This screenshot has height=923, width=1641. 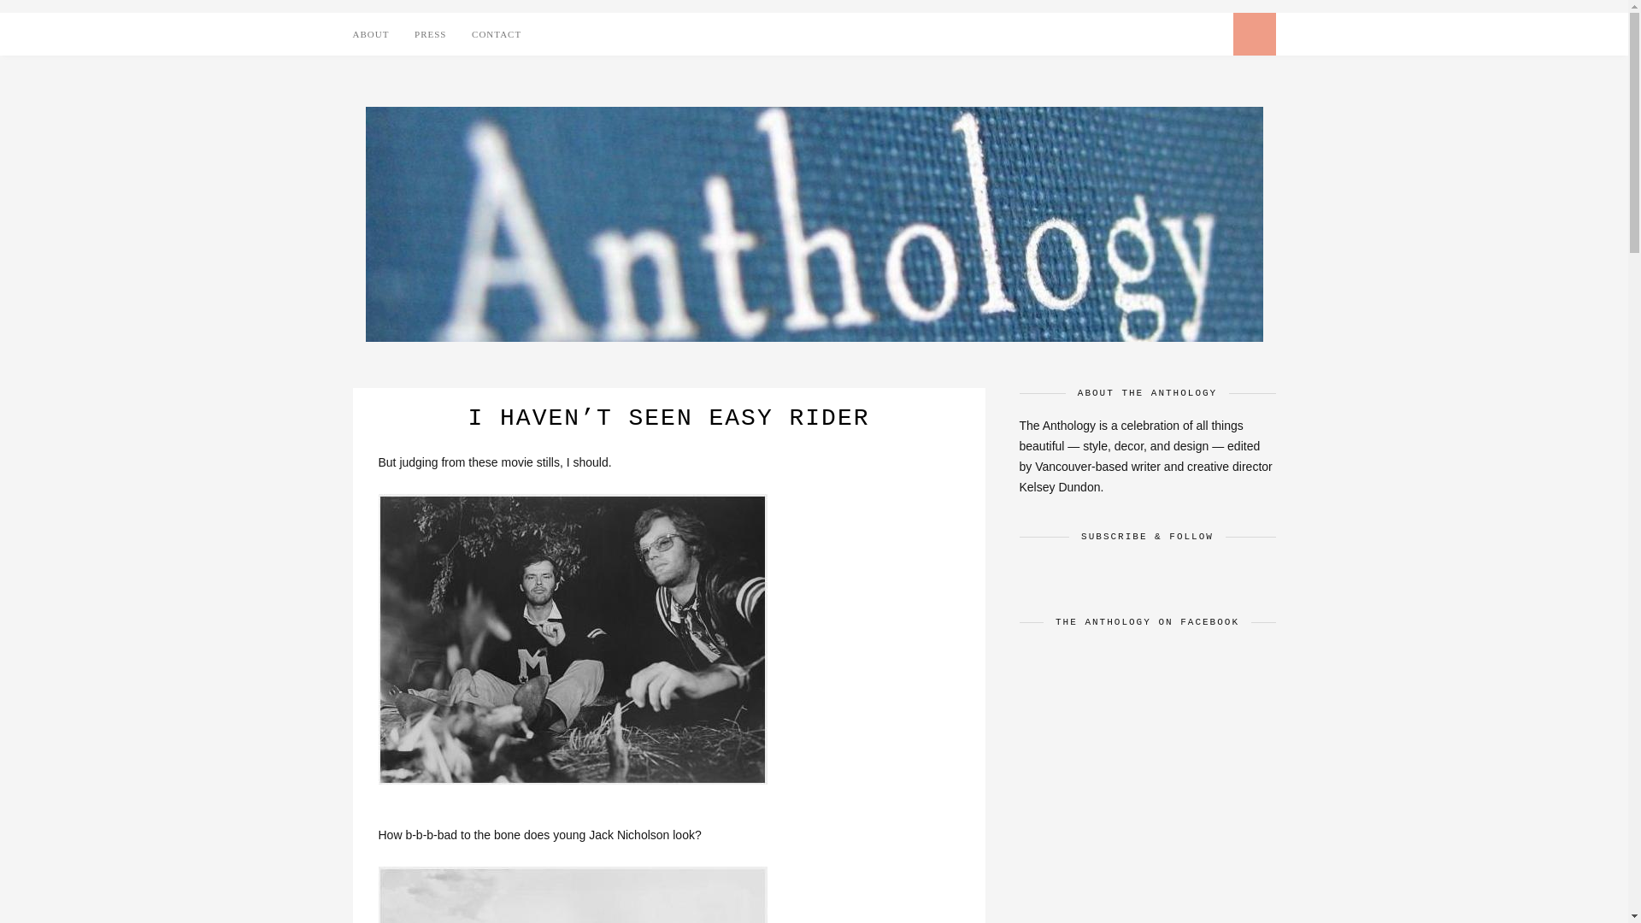 What do you see at coordinates (571, 895) in the screenshot?
I see `easy-rider-movie-still` at bounding box center [571, 895].